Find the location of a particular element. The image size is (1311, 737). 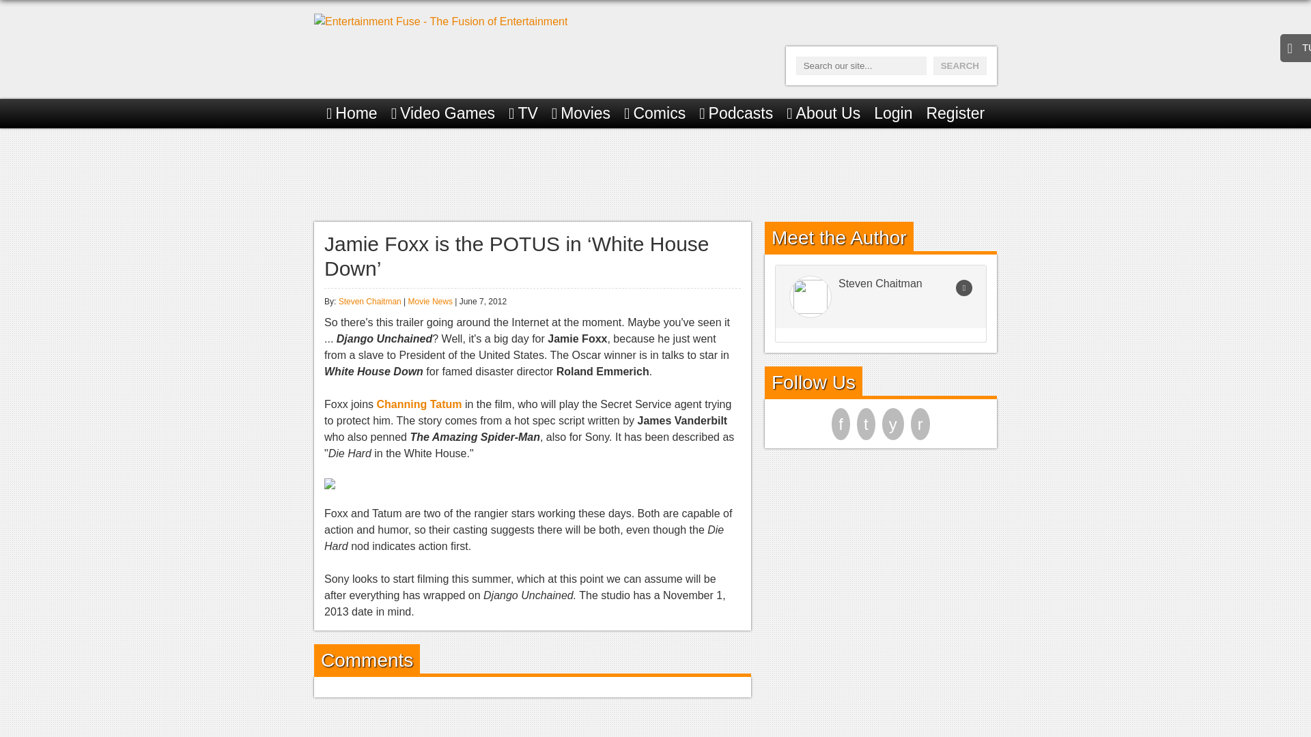

Search is located at coordinates (960, 66).